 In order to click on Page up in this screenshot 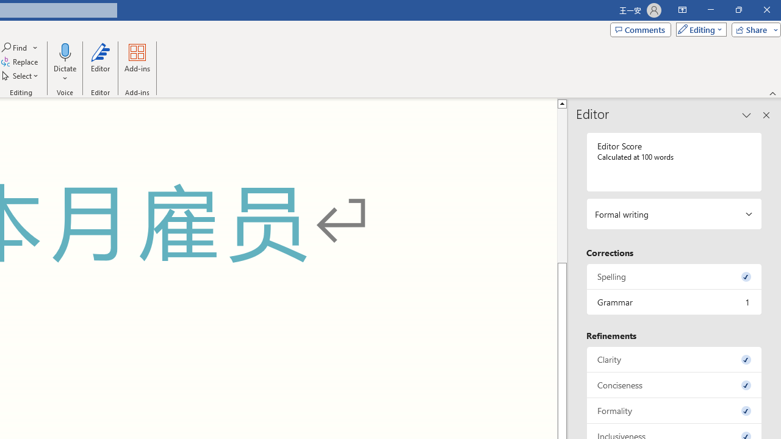, I will do `click(562, 185)`.